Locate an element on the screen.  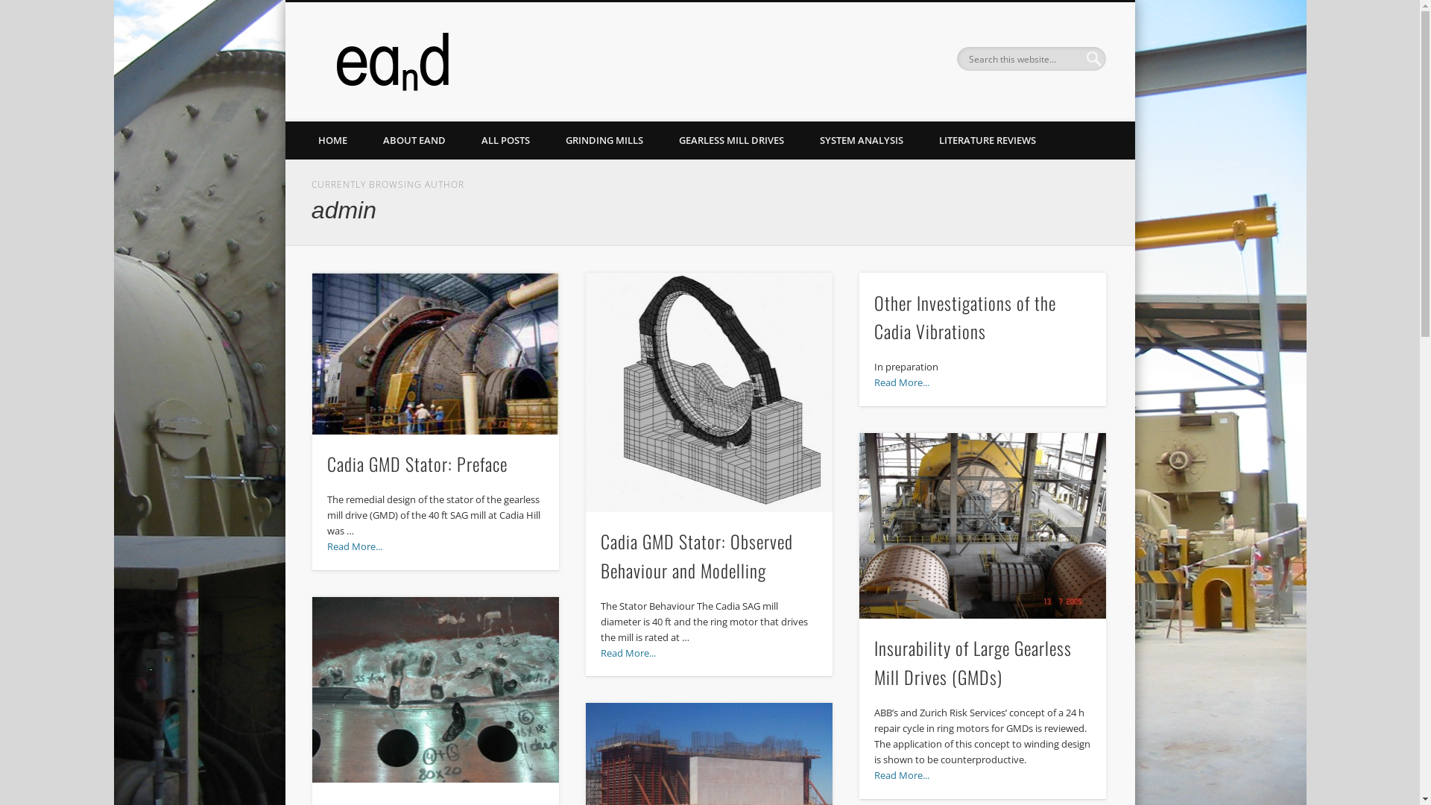
Cadia GMD Stator: Preface is located at coordinates (436, 353).